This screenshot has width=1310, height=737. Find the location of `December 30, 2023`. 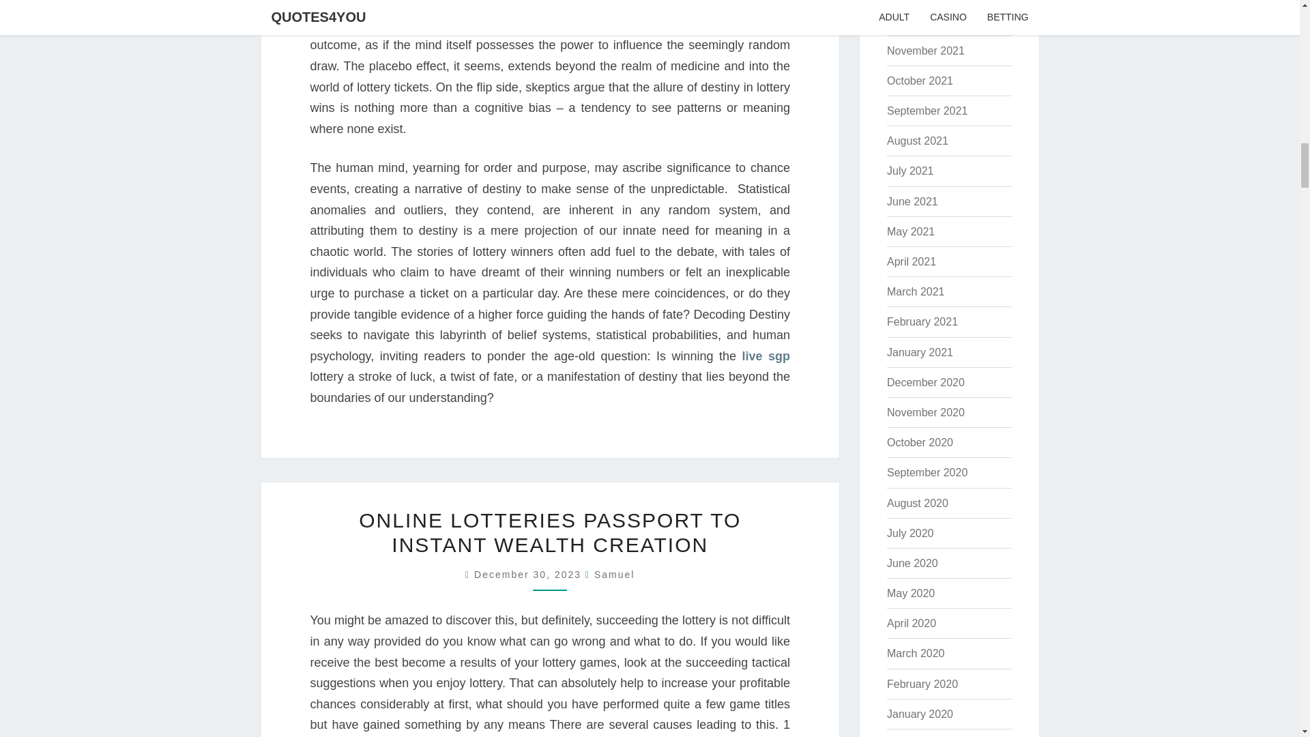

December 30, 2023 is located at coordinates (529, 574).